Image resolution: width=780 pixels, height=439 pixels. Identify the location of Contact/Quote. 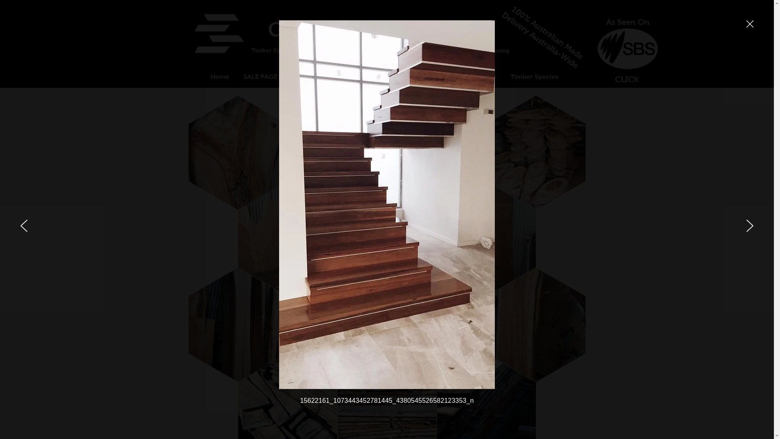
(473, 76).